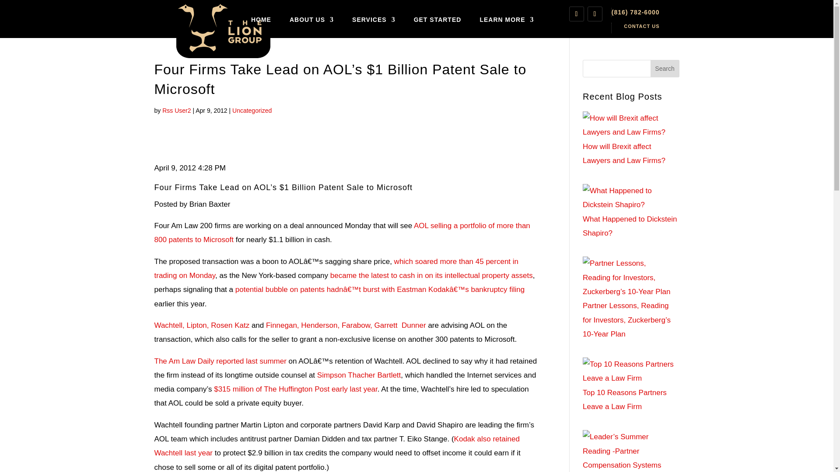 The width and height of the screenshot is (840, 472). Describe the element at coordinates (311, 20) in the screenshot. I see `ABOUT US` at that location.